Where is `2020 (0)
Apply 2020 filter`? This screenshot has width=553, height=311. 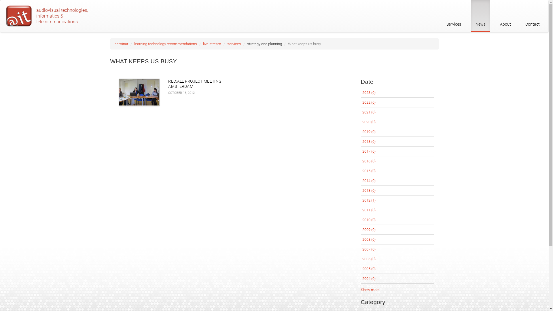 2020 (0)
Apply 2020 filter is located at coordinates (369, 122).